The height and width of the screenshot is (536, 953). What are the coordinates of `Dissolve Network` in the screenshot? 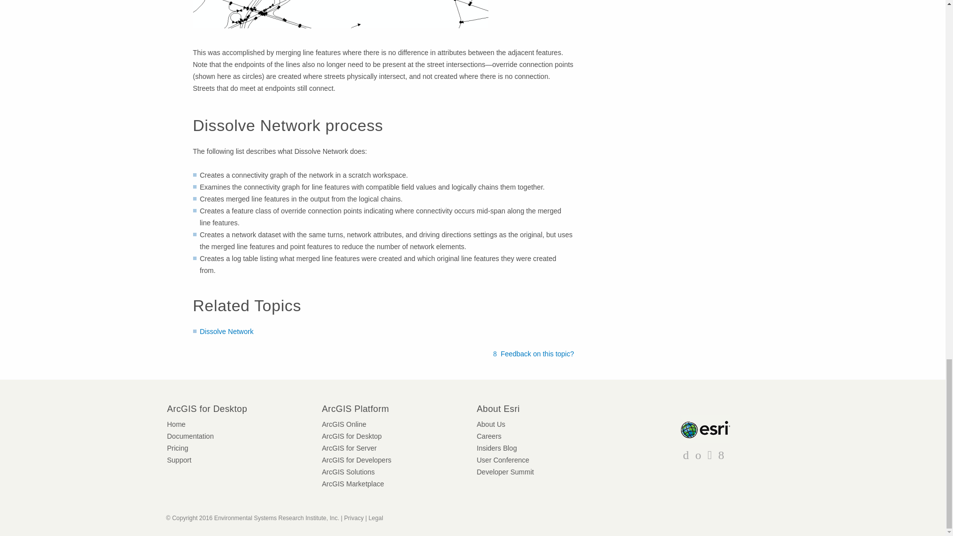 It's located at (226, 332).